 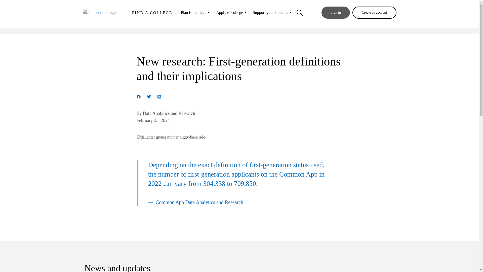 What do you see at coordinates (152, 14) in the screenshot?
I see `FIND A COLLEGE` at bounding box center [152, 14].